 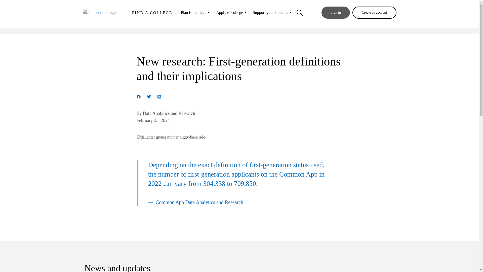 What do you see at coordinates (152, 14) in the screenshot?
I see `FIND A COLLEGE` at bounding box center [152, 14].